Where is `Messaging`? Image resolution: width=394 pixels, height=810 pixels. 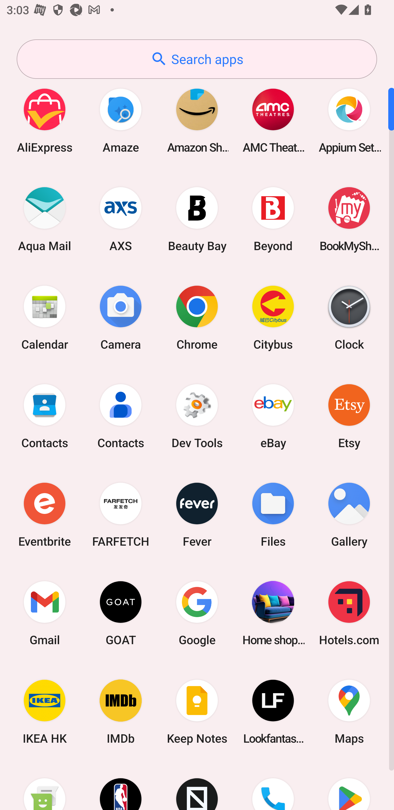 Messaging is located at coordinates (45, 786).